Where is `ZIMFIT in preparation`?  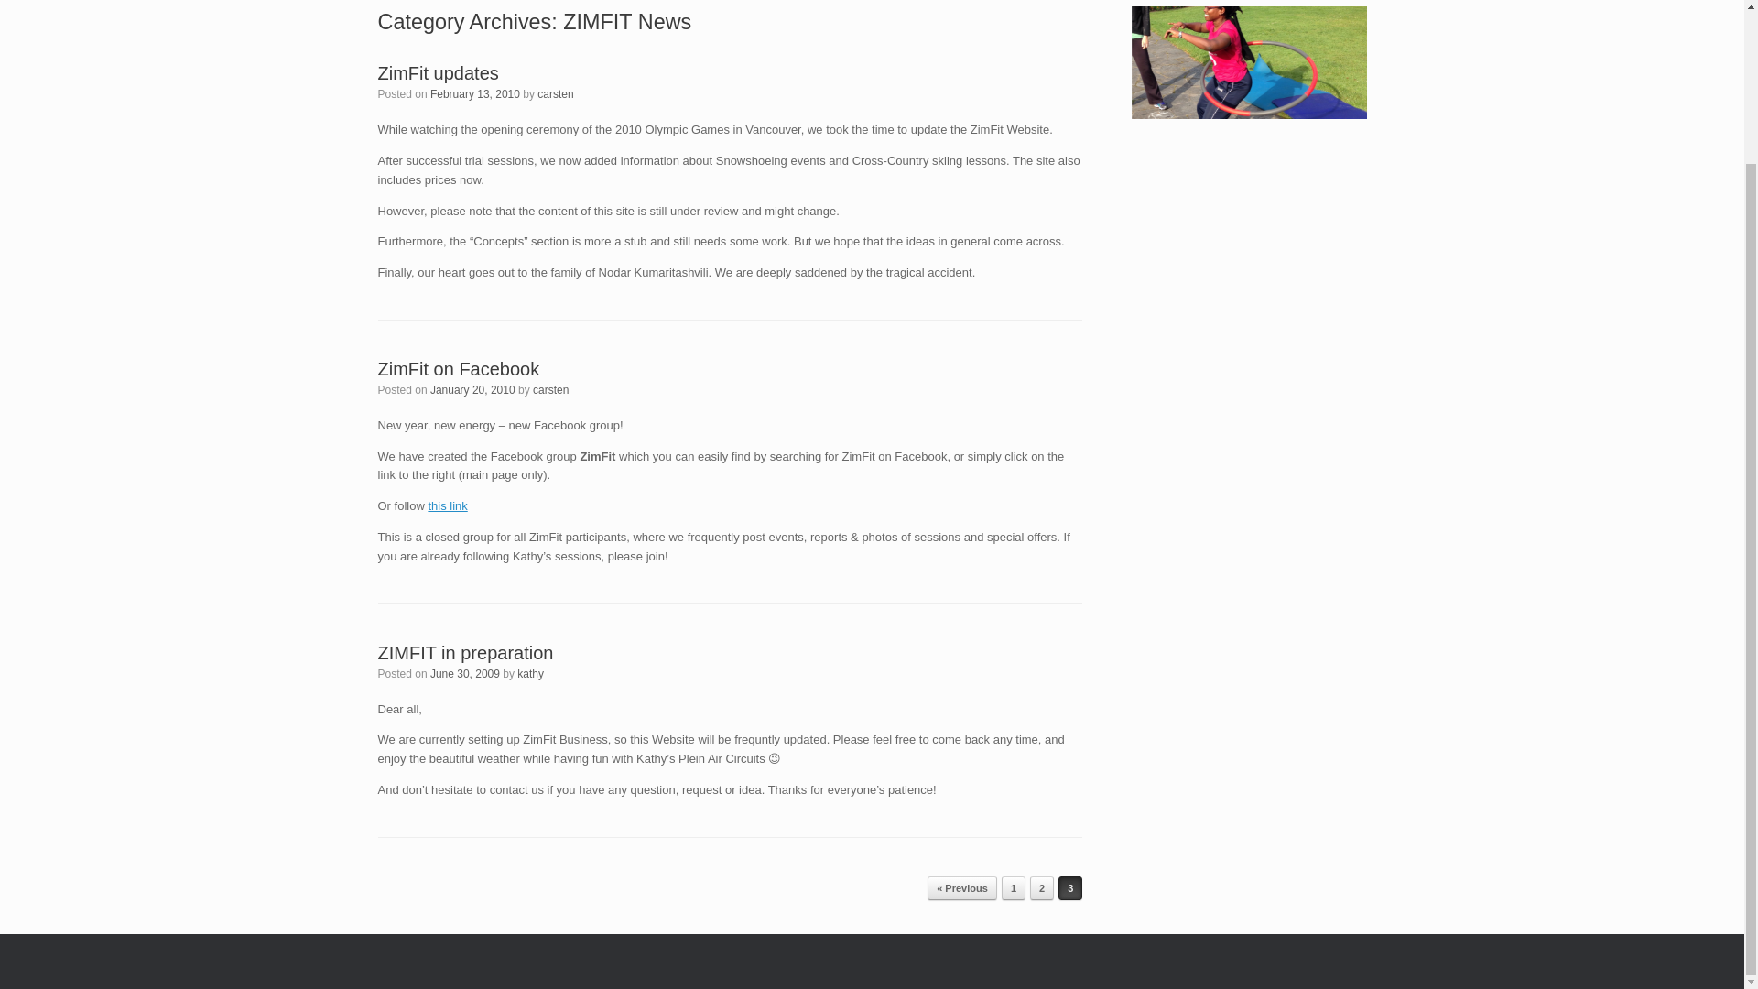 ZIMFIT in preparation is located at coordinates (465, 652).